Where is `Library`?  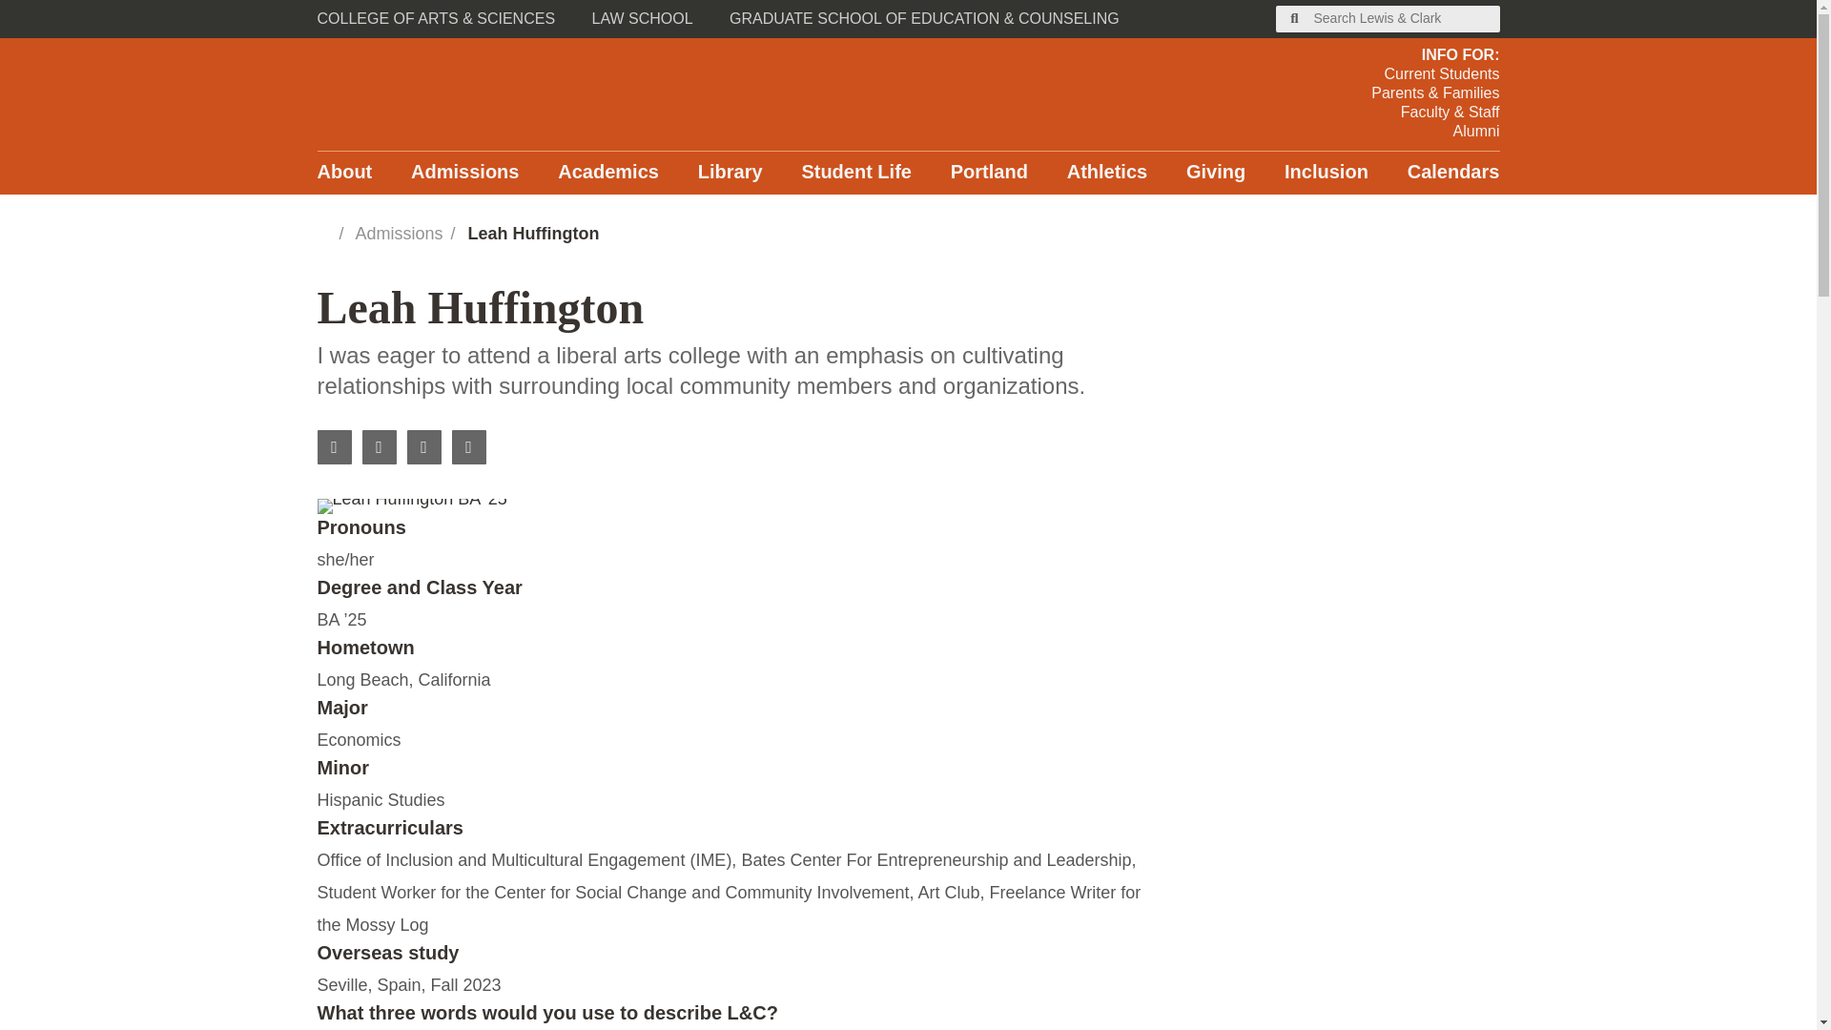
Library is located at coordinates (730, 173).